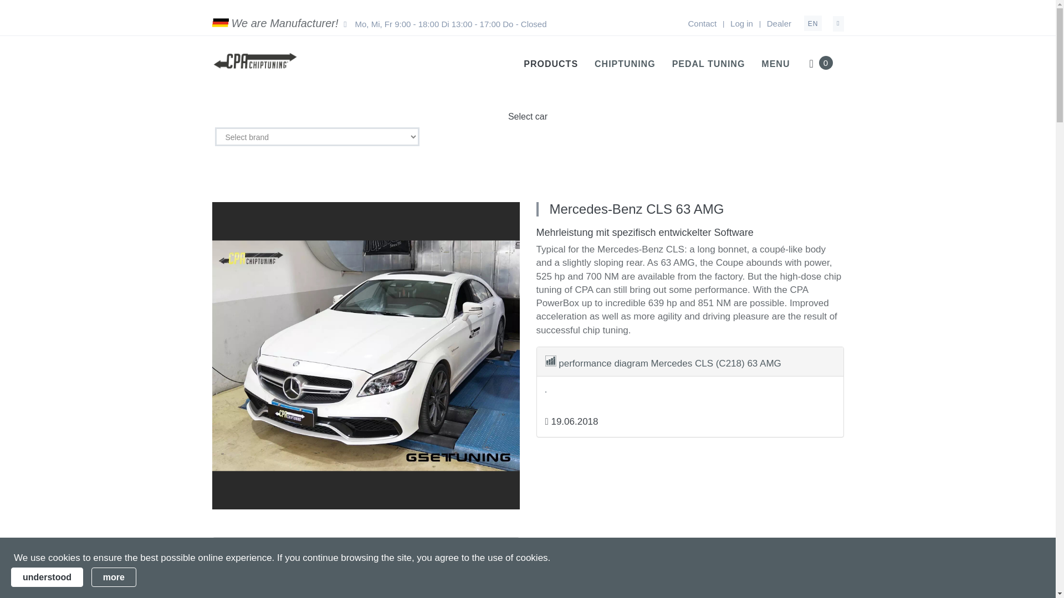 The height and width of the screenshot is (598, 1064). I want to click on Log in, so click(741, 23).